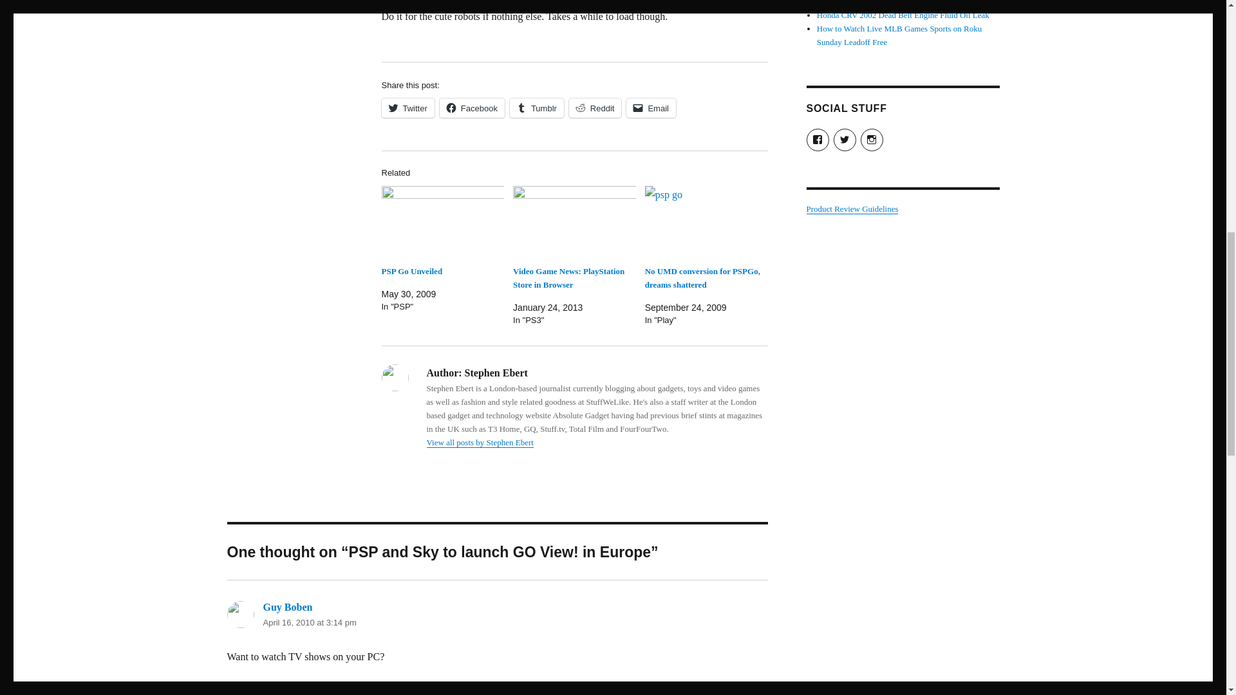 Image resolution: width=1236 pixels, height=695 pixels. What do you see at coordinates (411, 270) in the screenshot?
I see `PSP Go Unveiled` at bounding box center [411, 270].